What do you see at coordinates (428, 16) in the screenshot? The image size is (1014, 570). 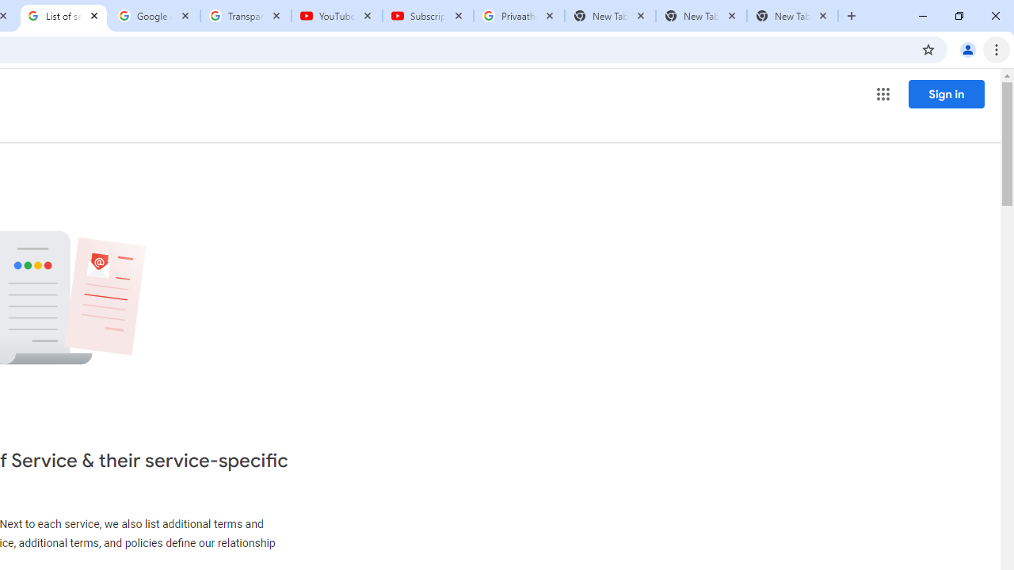 I see `Subscriptions - YouTube` at bounding box center [428, 16].